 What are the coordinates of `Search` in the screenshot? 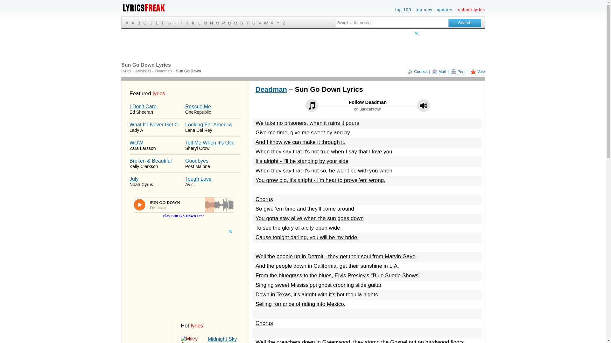 It's located at (439, 72).